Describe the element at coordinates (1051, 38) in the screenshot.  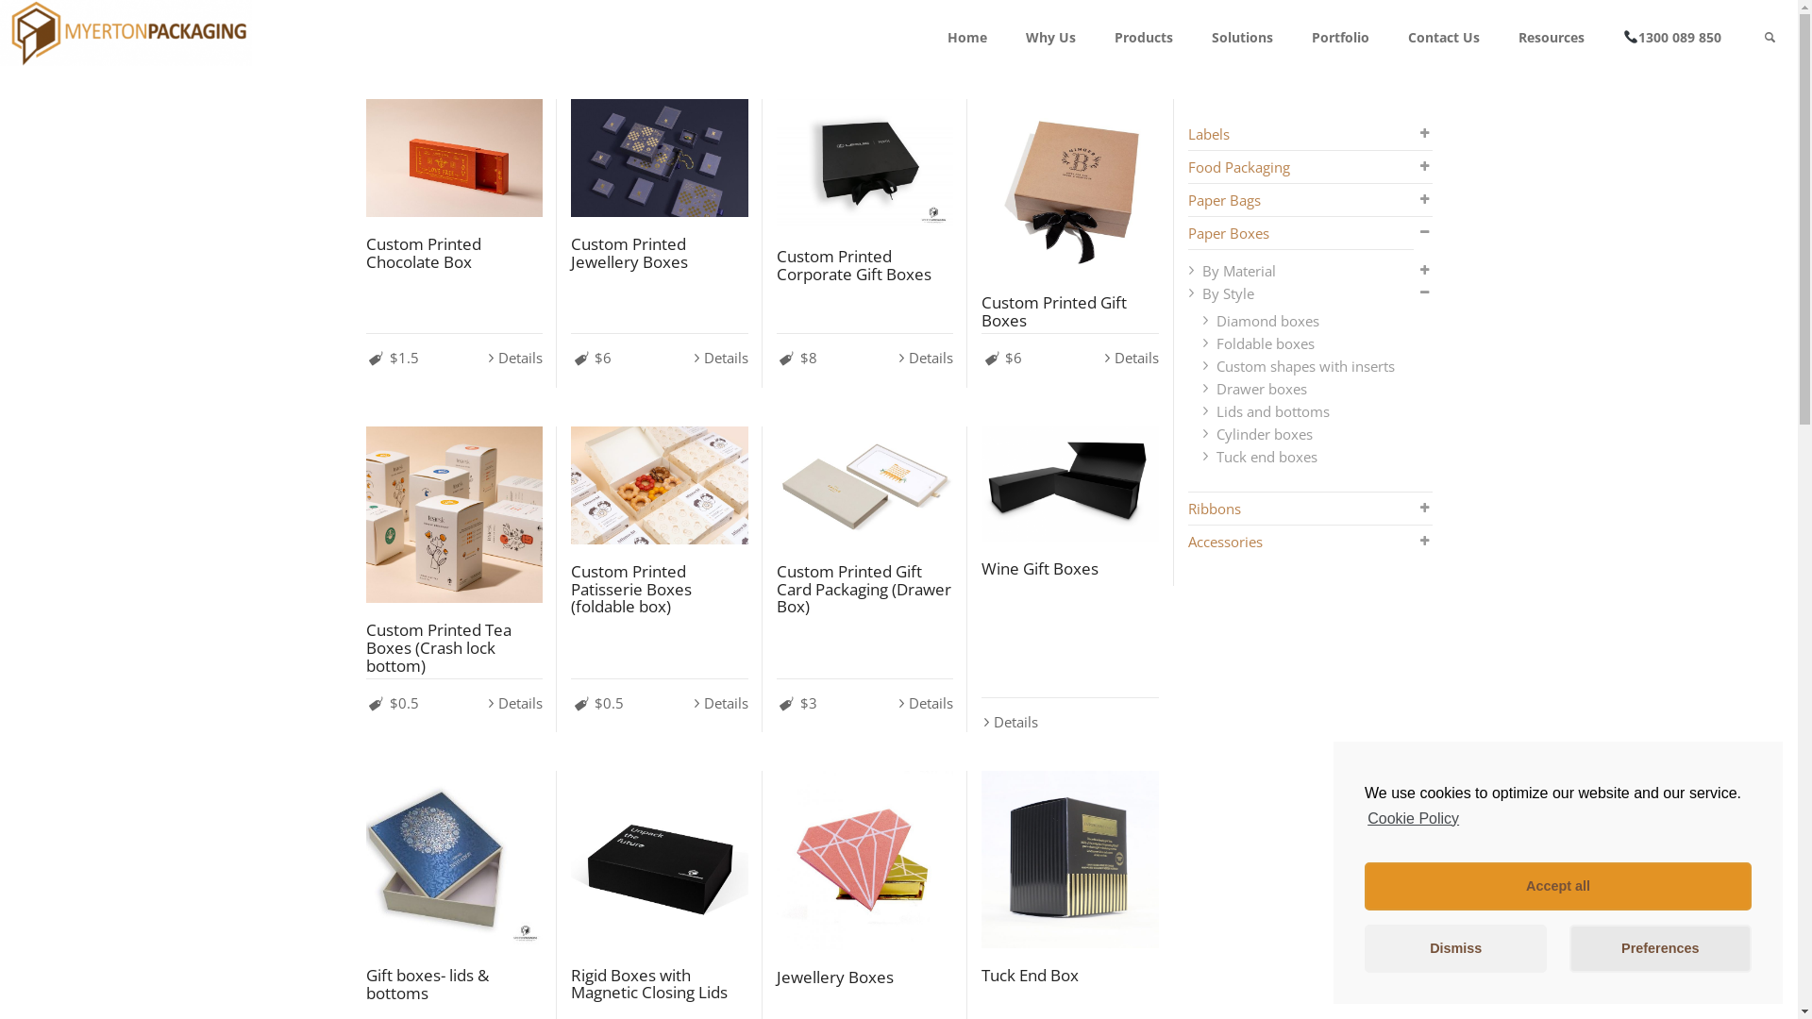
I see `Why Us` at that location.